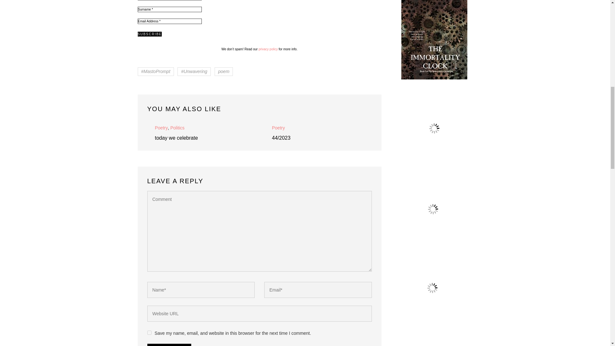  Describe the element at coordinates (170, 21) in the screenshot. I see `Email Address` at that location.